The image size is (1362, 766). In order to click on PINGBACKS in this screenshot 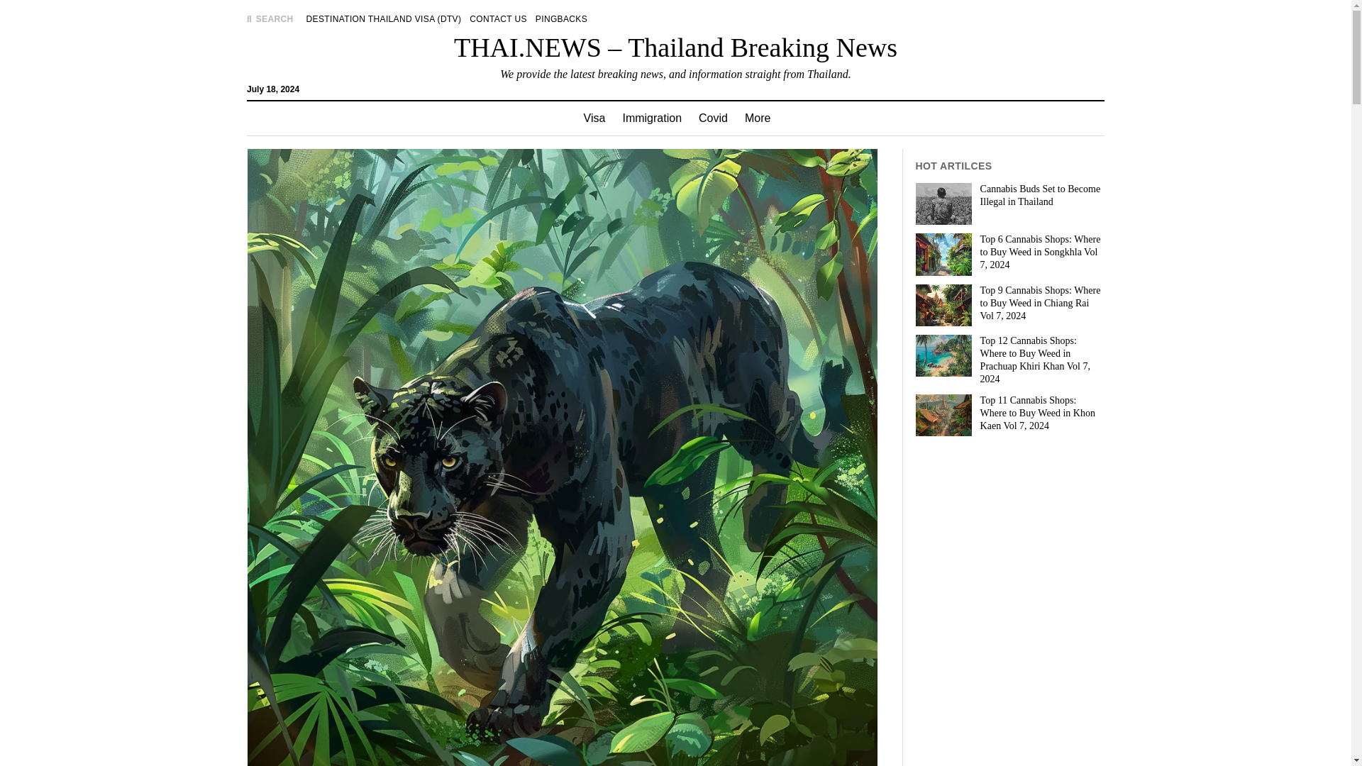, I will do `click(560, 18)`.